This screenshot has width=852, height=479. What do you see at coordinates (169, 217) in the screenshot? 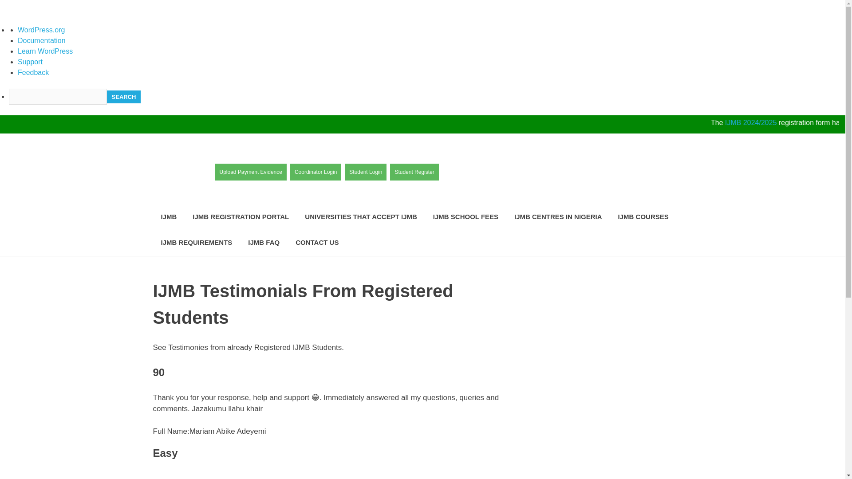
I see `IJMB` at bounding box center [169, 217].